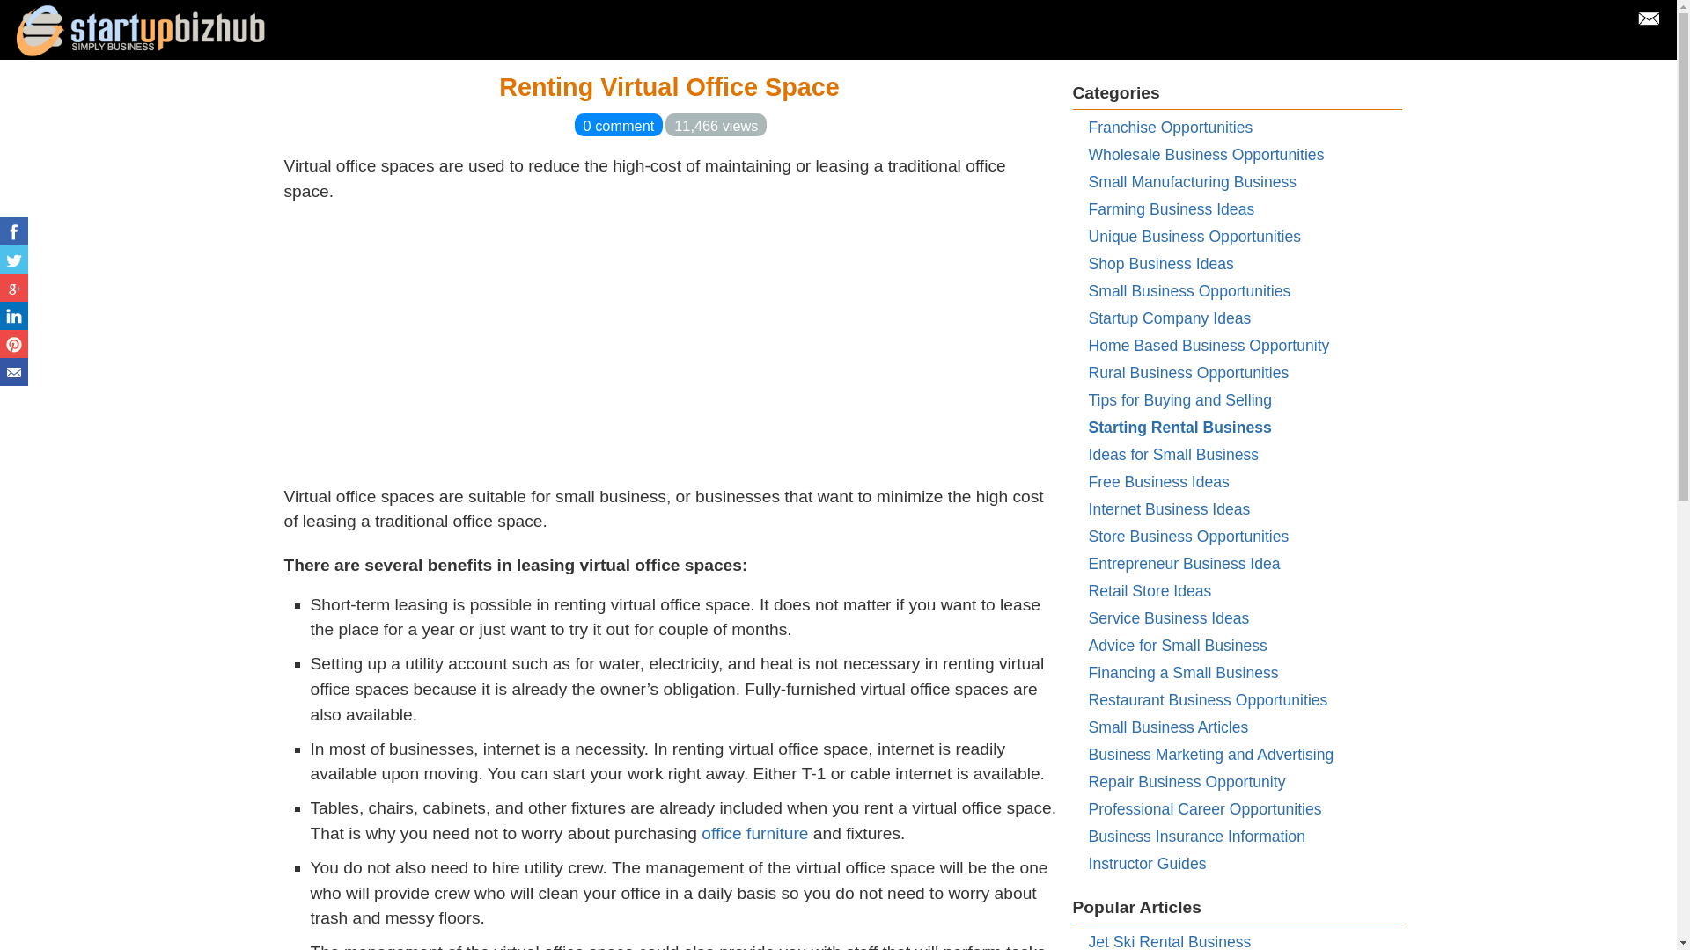 The height and width of the screenshot is (950, 1690). I want to click on Farming Business Ideas, so click(1171, 209).